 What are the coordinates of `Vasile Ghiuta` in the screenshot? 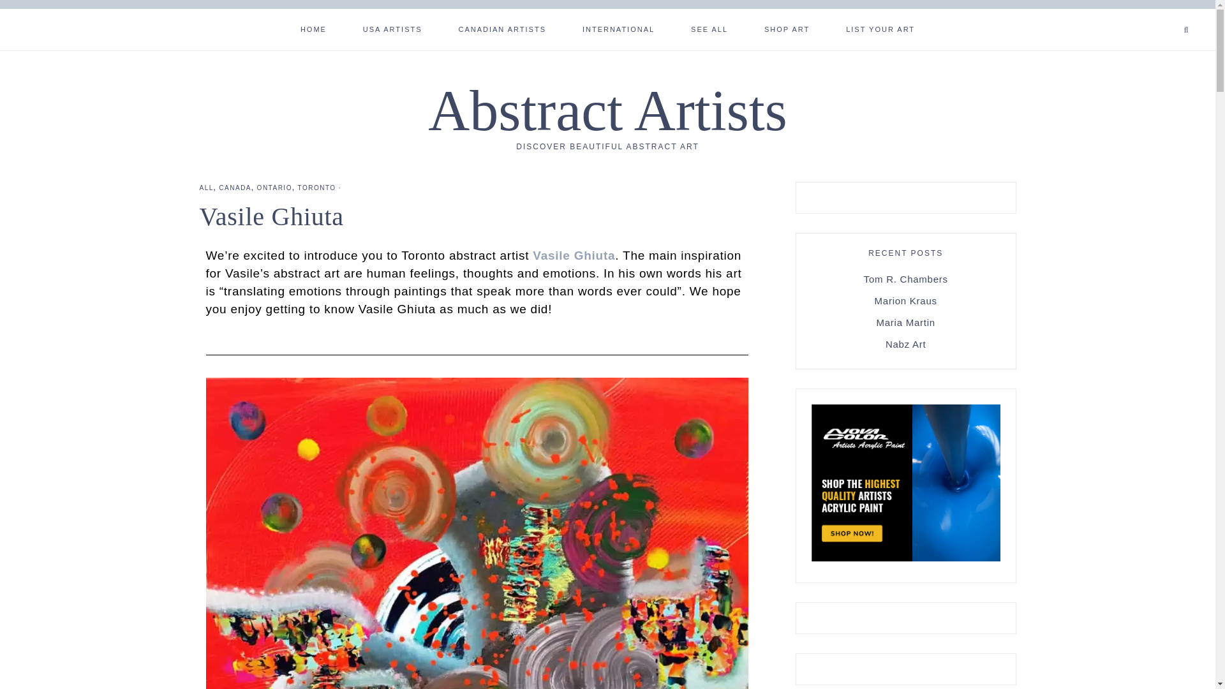 It's located at (574, 255).